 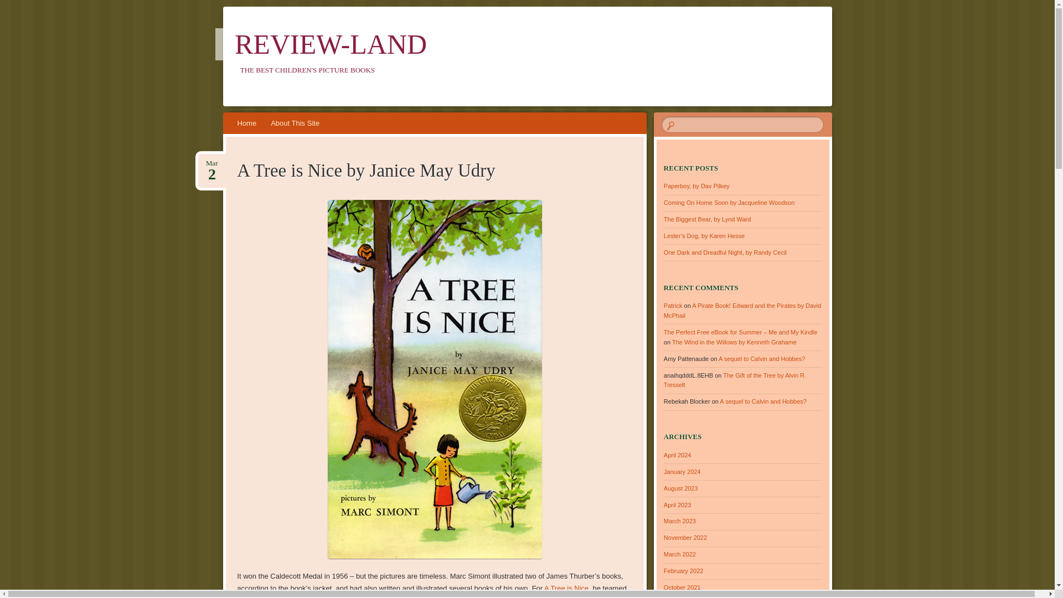 I want to click on October 2021, so click(x=682, y=587).